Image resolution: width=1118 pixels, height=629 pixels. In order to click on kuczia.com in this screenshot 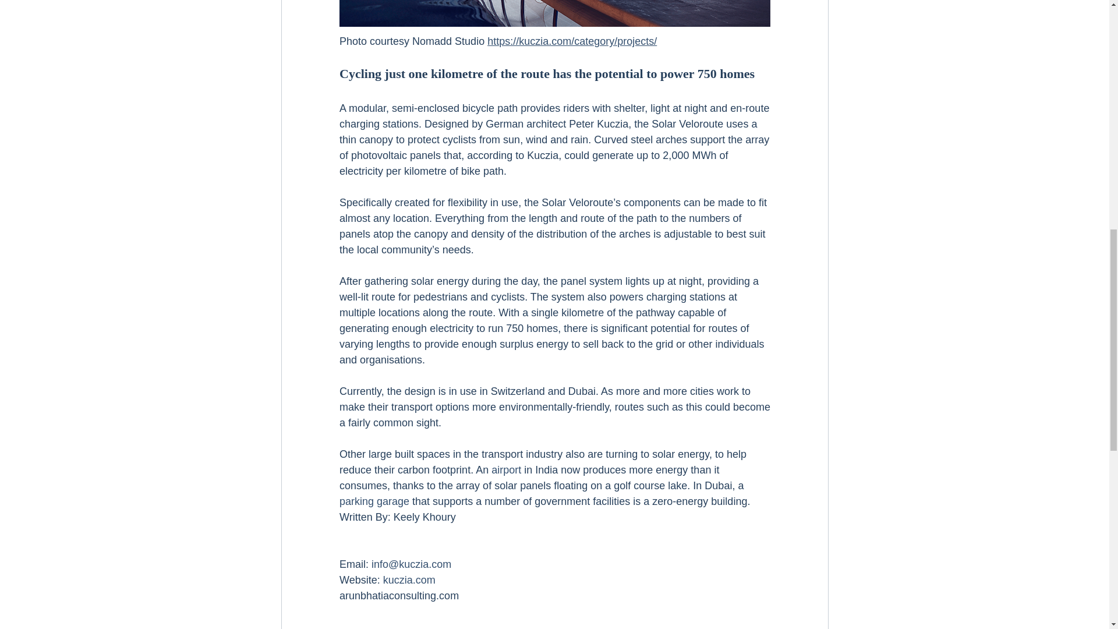, I will do `click(408, 580)`.